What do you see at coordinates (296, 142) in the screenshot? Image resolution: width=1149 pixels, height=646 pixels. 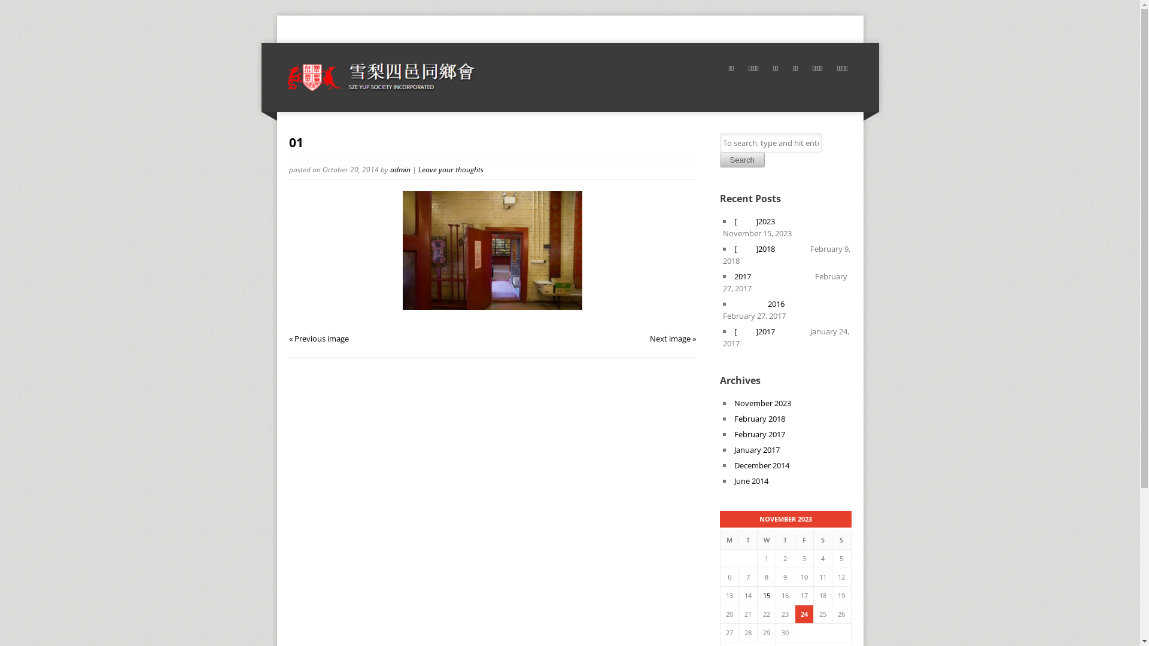 I see `01` at bounding box center [296, 142].